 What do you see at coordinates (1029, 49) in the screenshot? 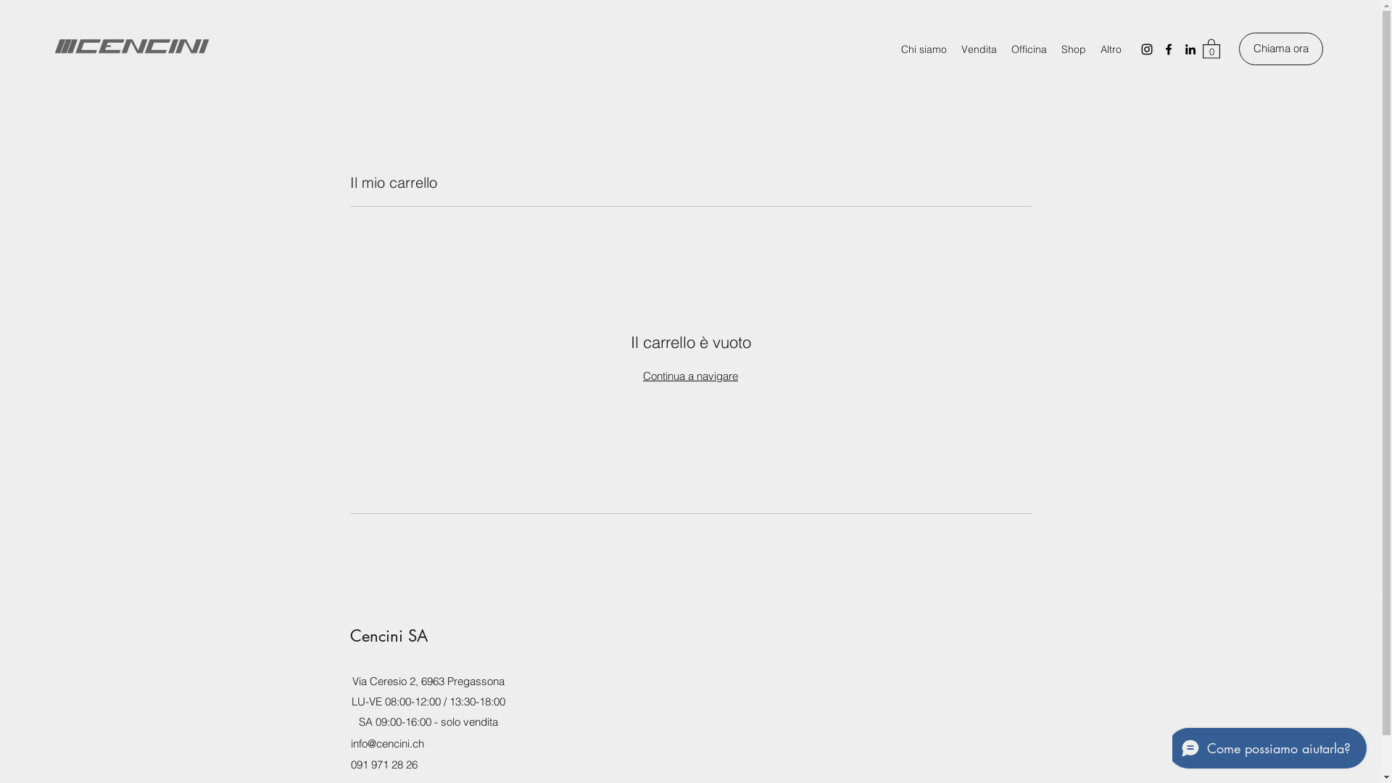
I see `Officina` at bounding box center [1029, 49].